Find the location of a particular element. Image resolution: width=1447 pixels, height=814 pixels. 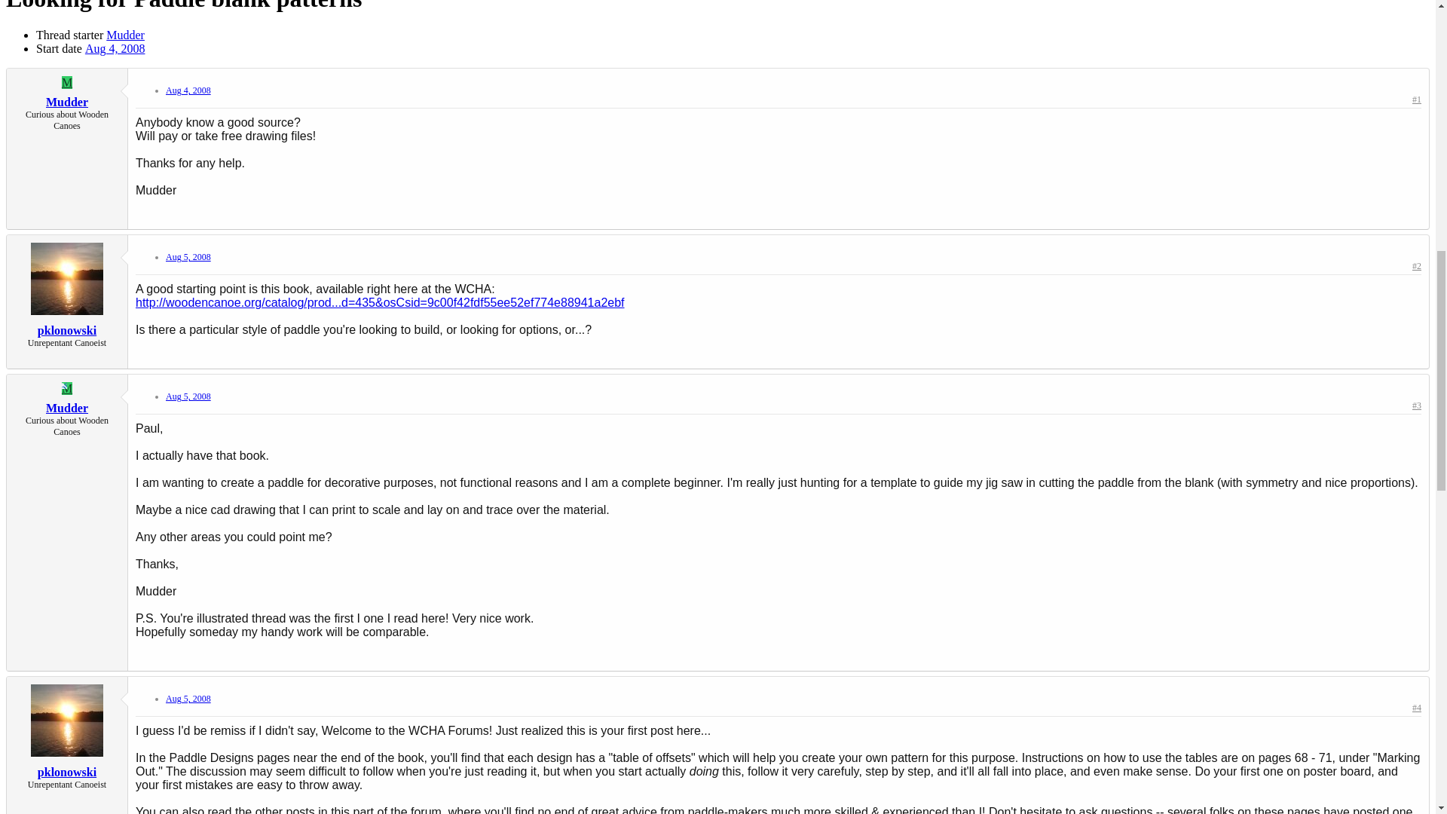

Aug 4, 2008 is located at coordinates (188, 90).